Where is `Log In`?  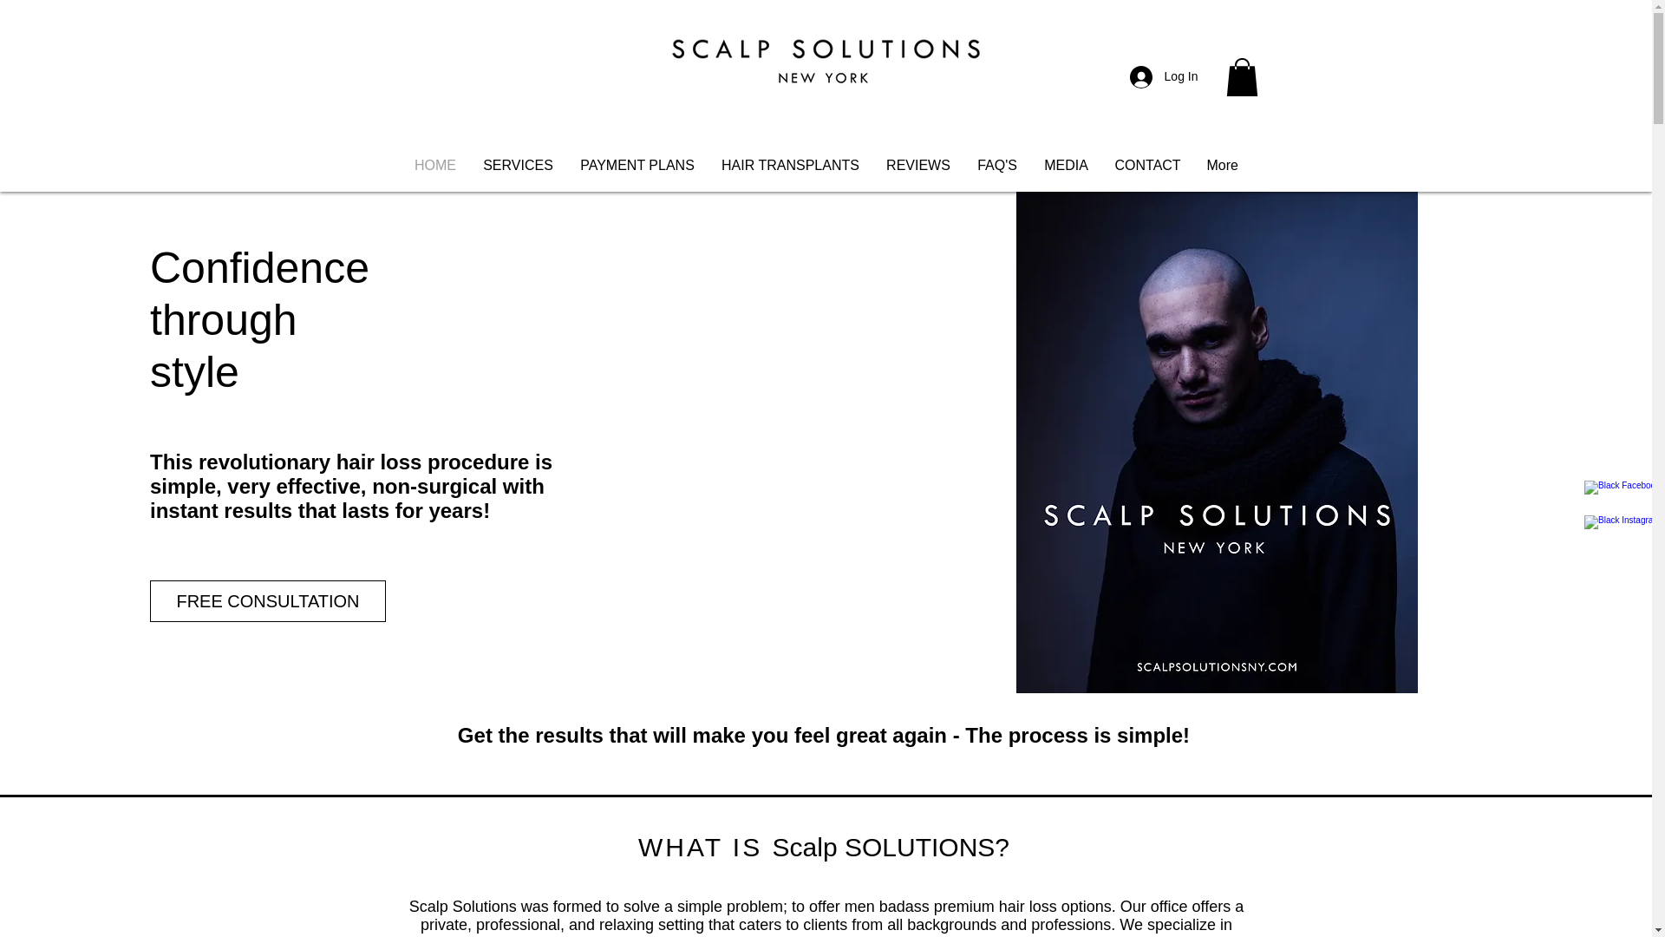 Log In is located at coordinates (1164, 77).